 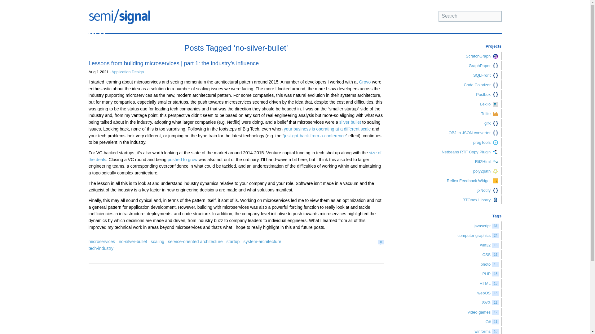 I want to click on PHP15, so click(x=456, y=273).